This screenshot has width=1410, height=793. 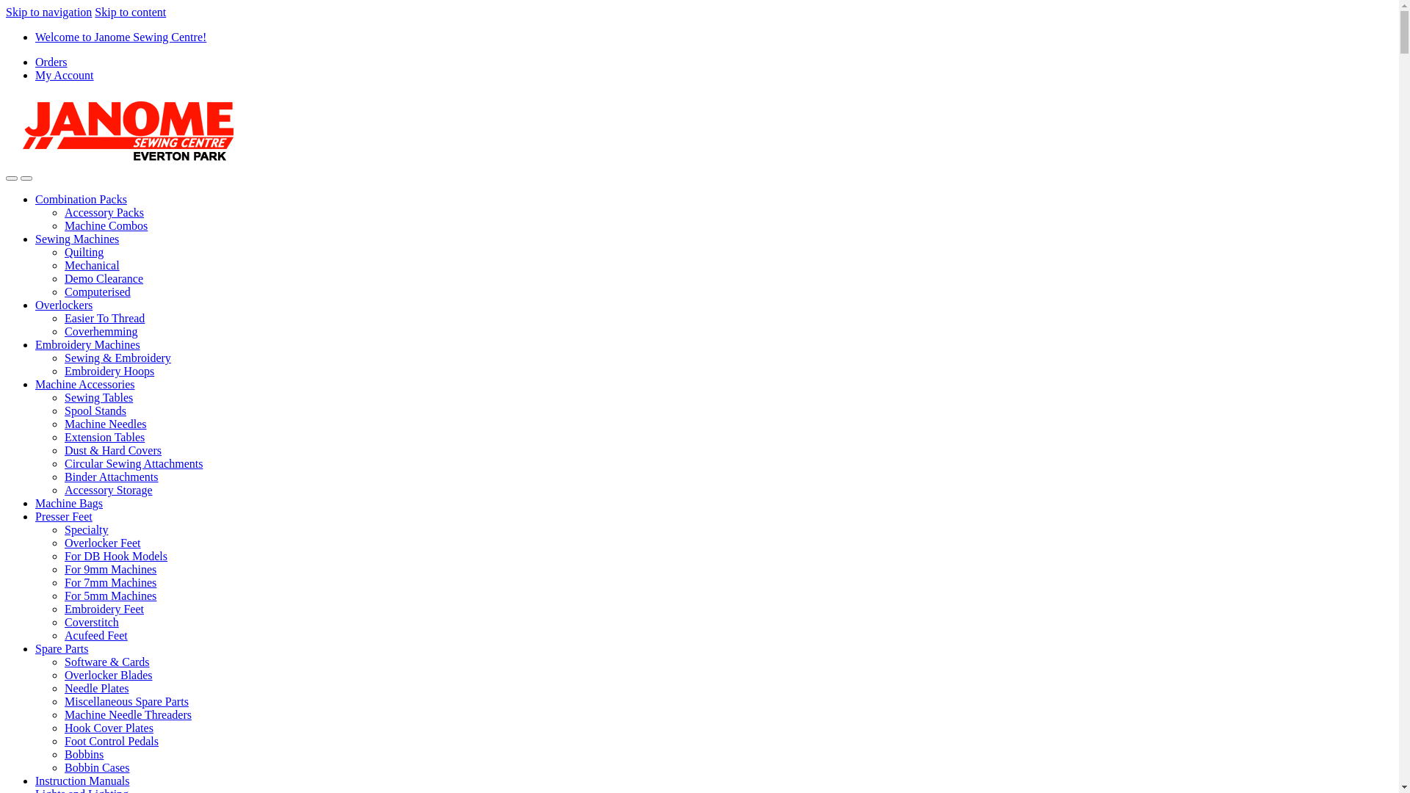 I want to click on Spare Parts, so click(x=62, y=649).